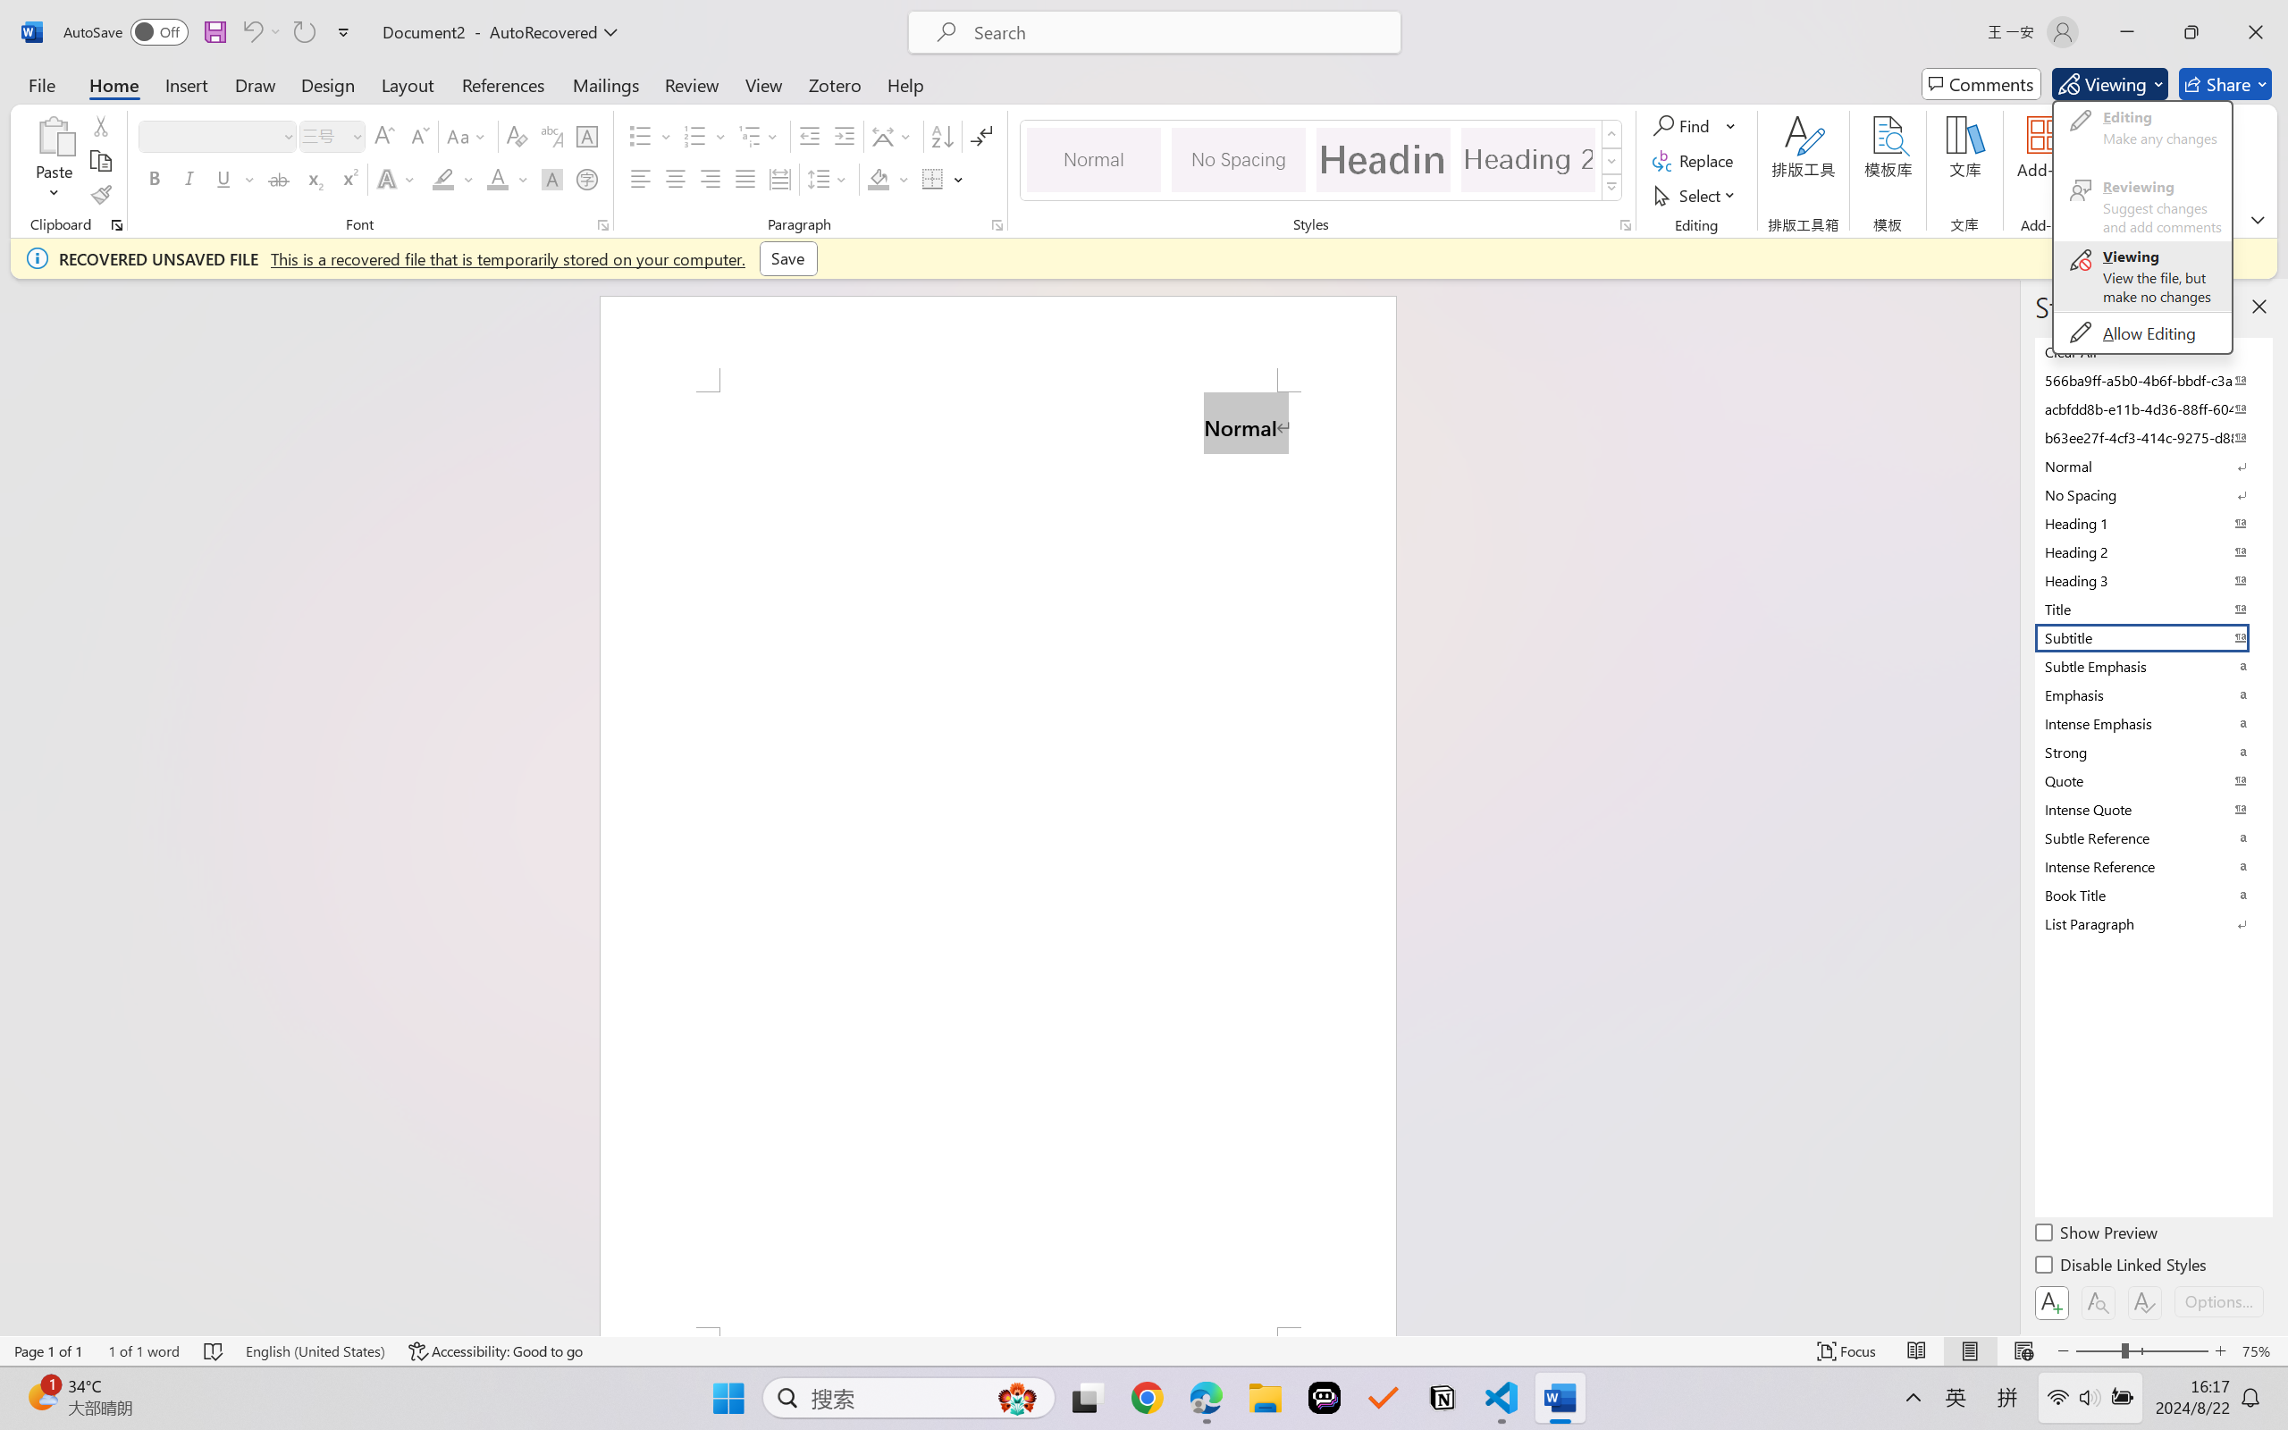 This screenshot has width=2288, height=1430. Describe the element at coordinates (2152, 637) in the screenshot. I see `Subtitle` at that location.